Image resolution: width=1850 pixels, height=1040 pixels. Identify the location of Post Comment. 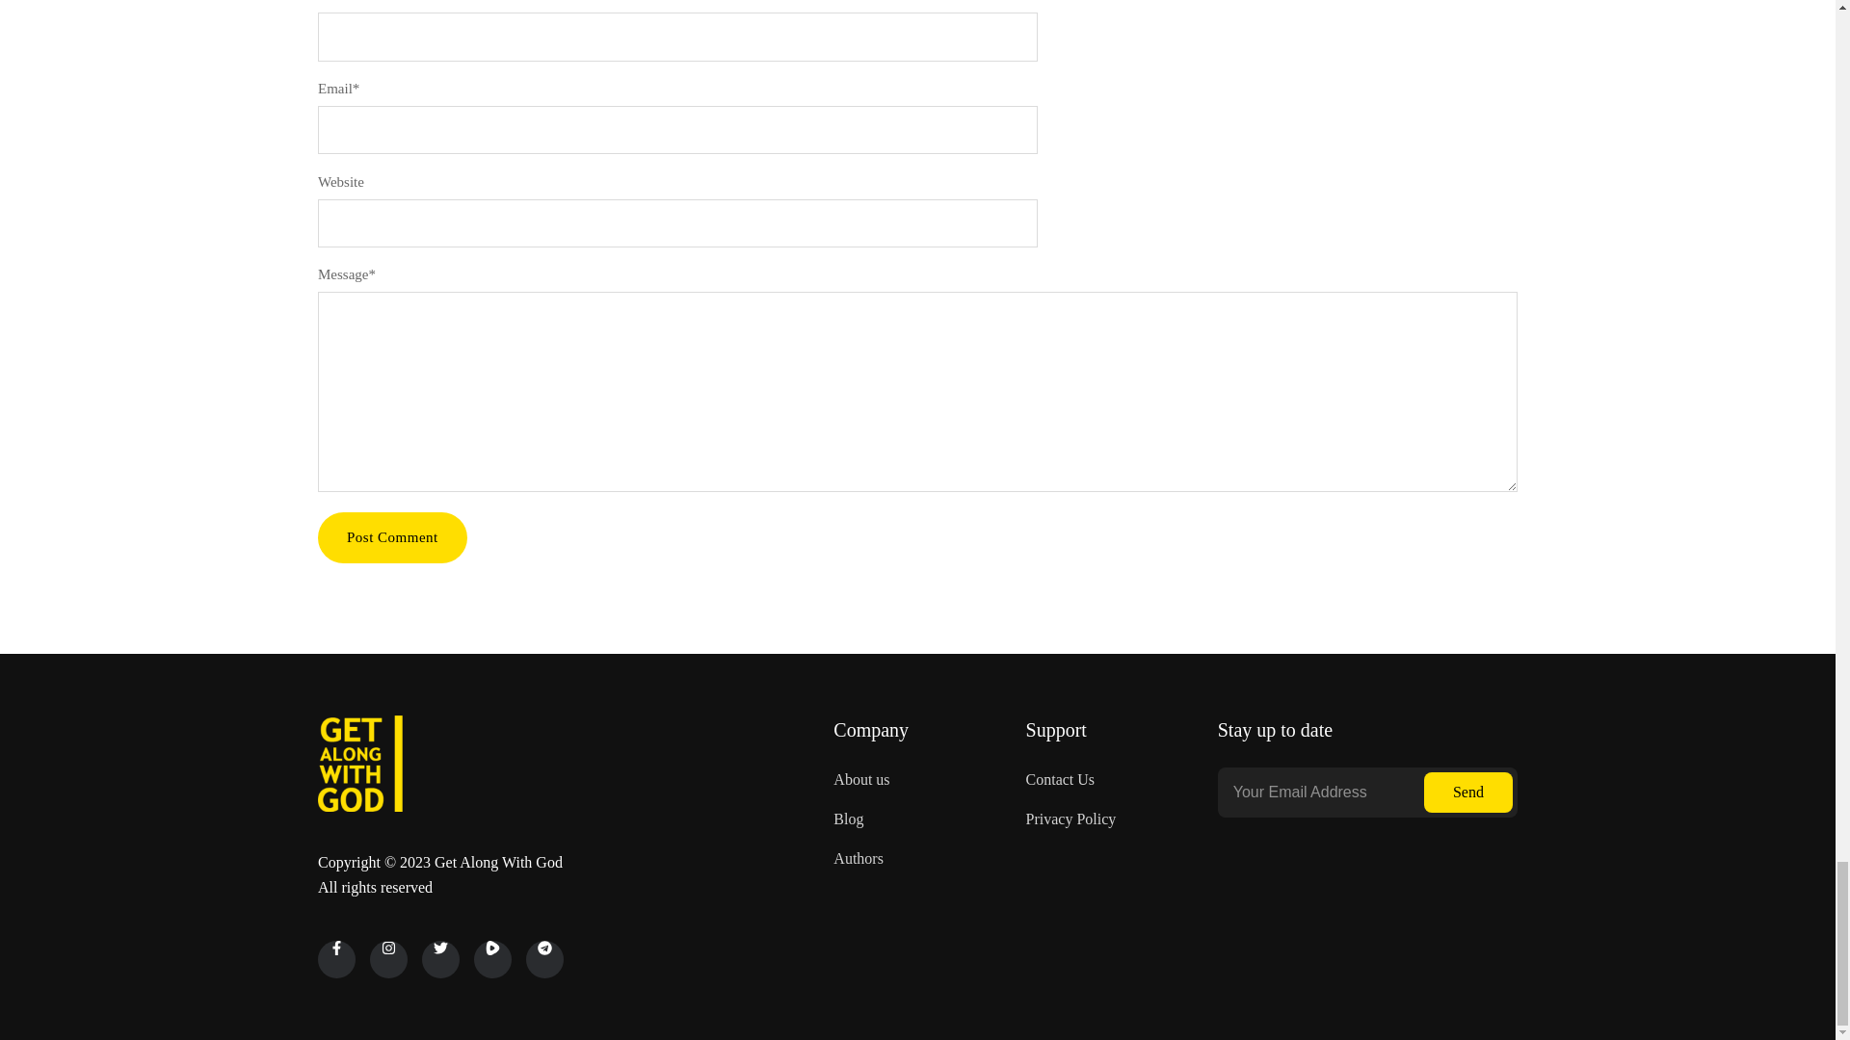
(393, 537).